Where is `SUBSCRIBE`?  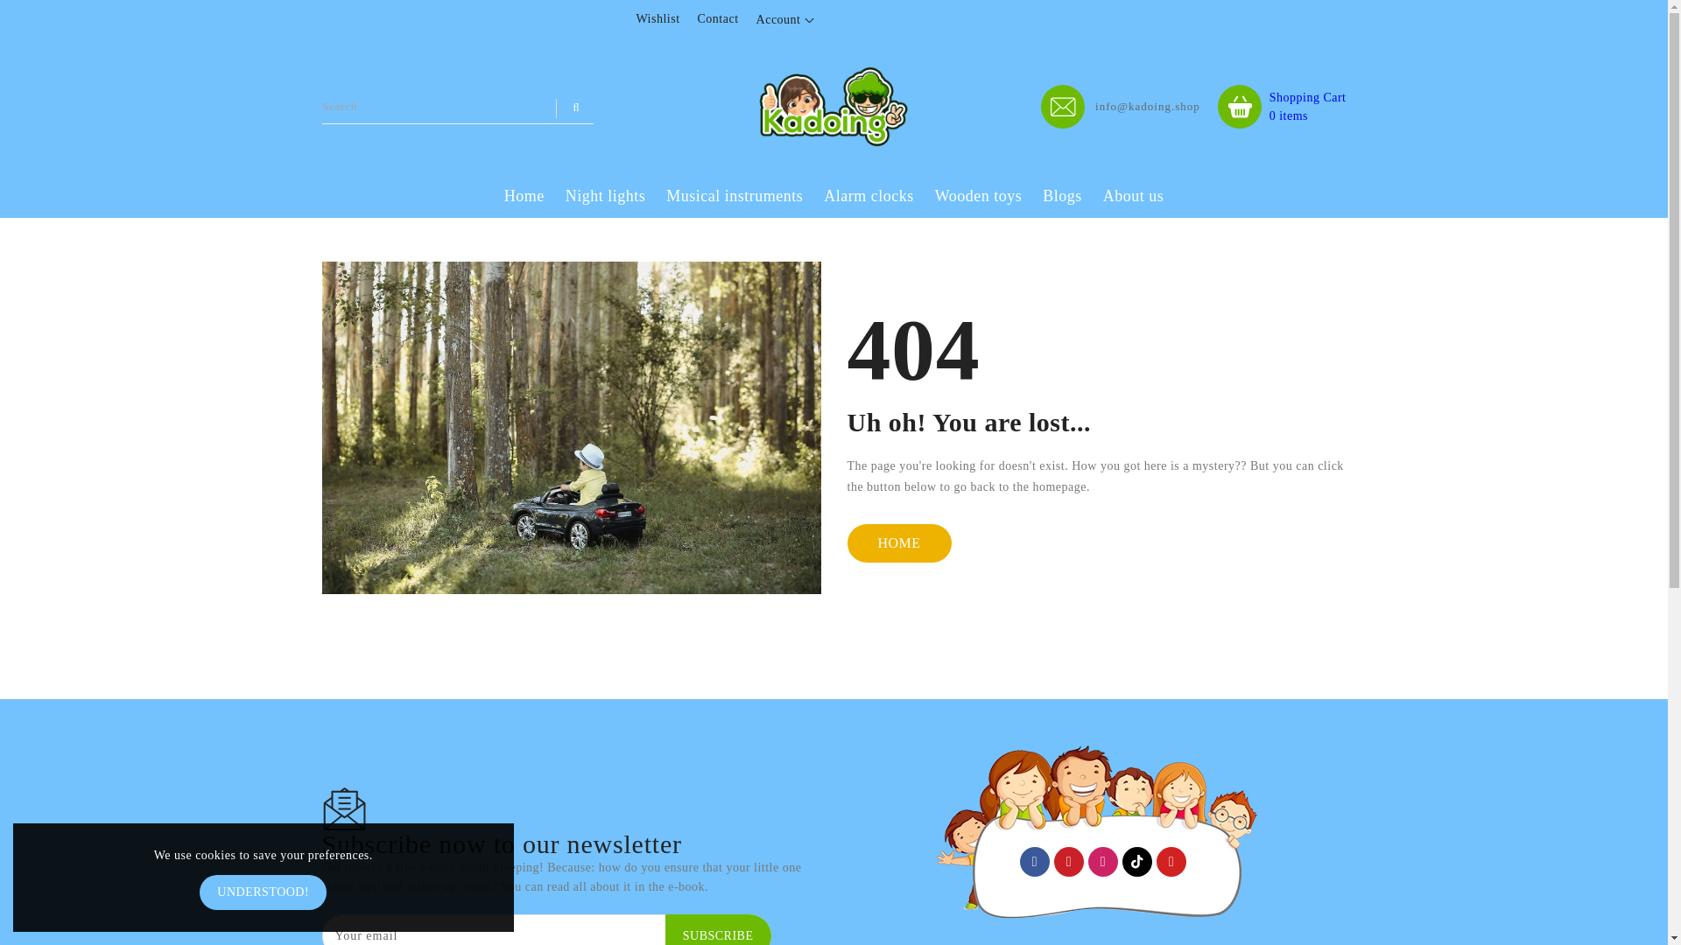
SUBSCRIBE is located at coordinates (1133, 196).